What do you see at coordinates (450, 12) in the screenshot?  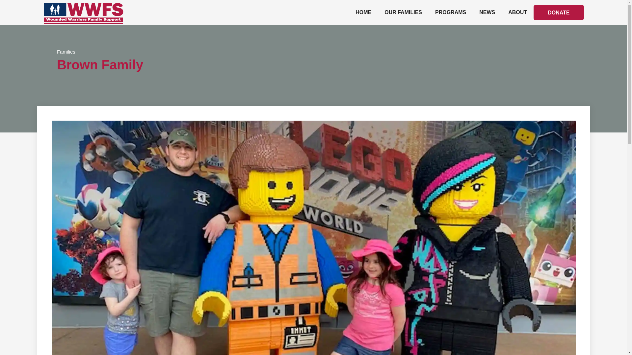 I see `PROGRAMS` at bounding box center [450, 12].